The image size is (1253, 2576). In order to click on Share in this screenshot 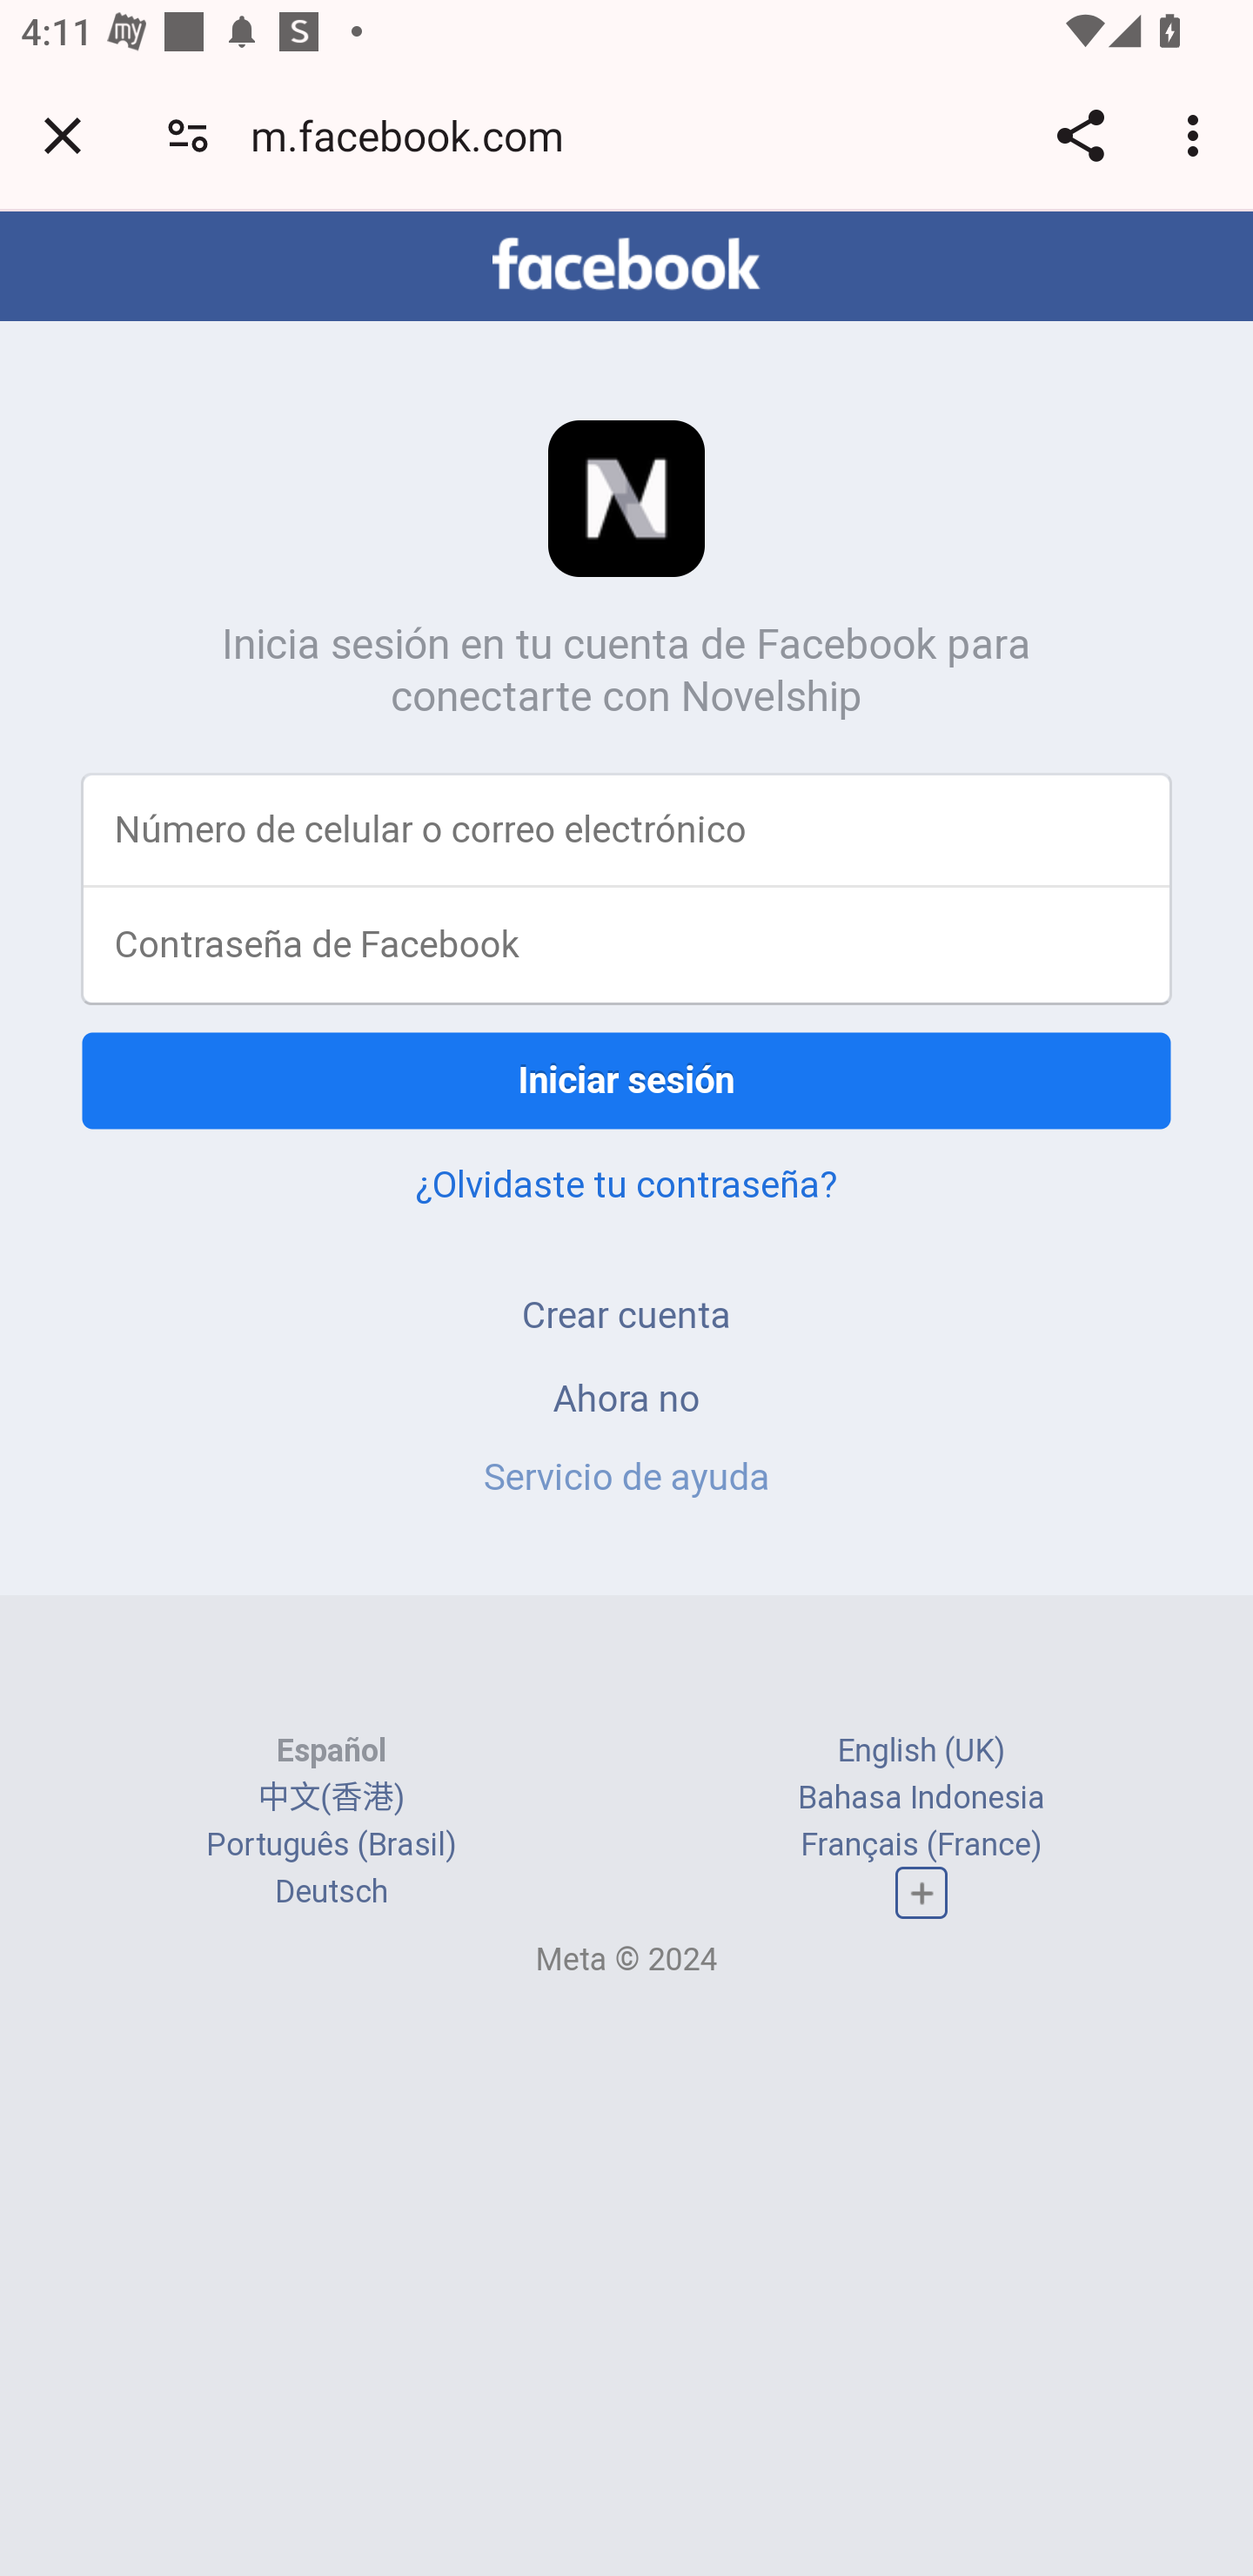, I will do `click(1080, 135)`.